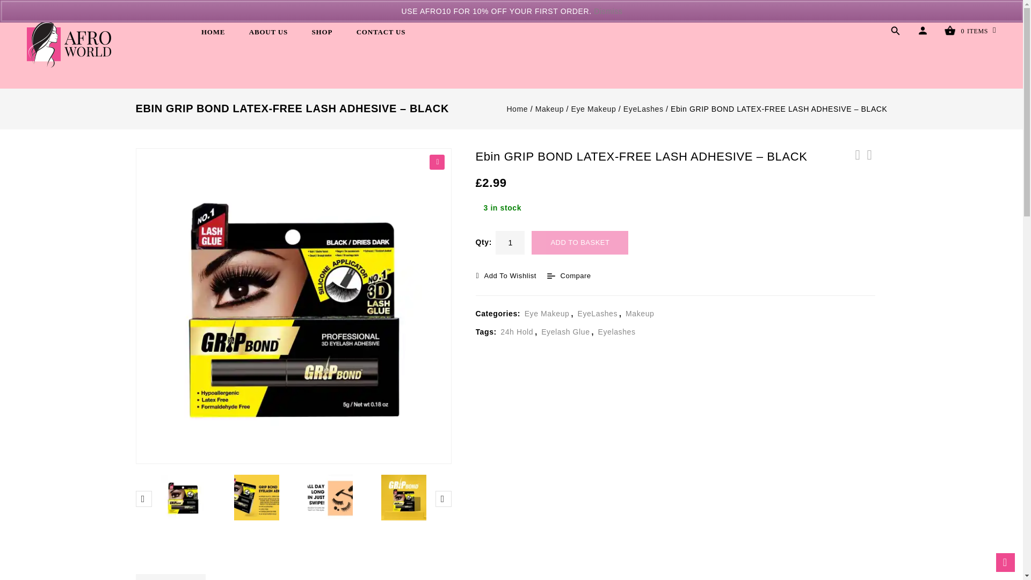 The height and width of the screenshot is (580, 1031). What do you see at coordinates (510, 243) in the screenshot?
I see `Qty` at bounding box center [510, 243].